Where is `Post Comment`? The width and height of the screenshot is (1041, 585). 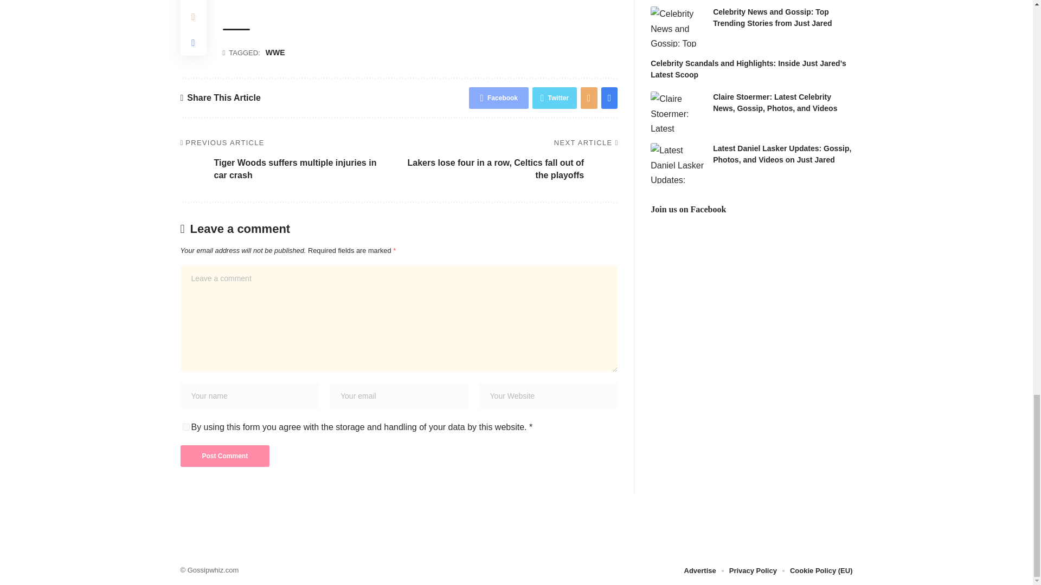
Post Comment is located at coordinates (224, 456).